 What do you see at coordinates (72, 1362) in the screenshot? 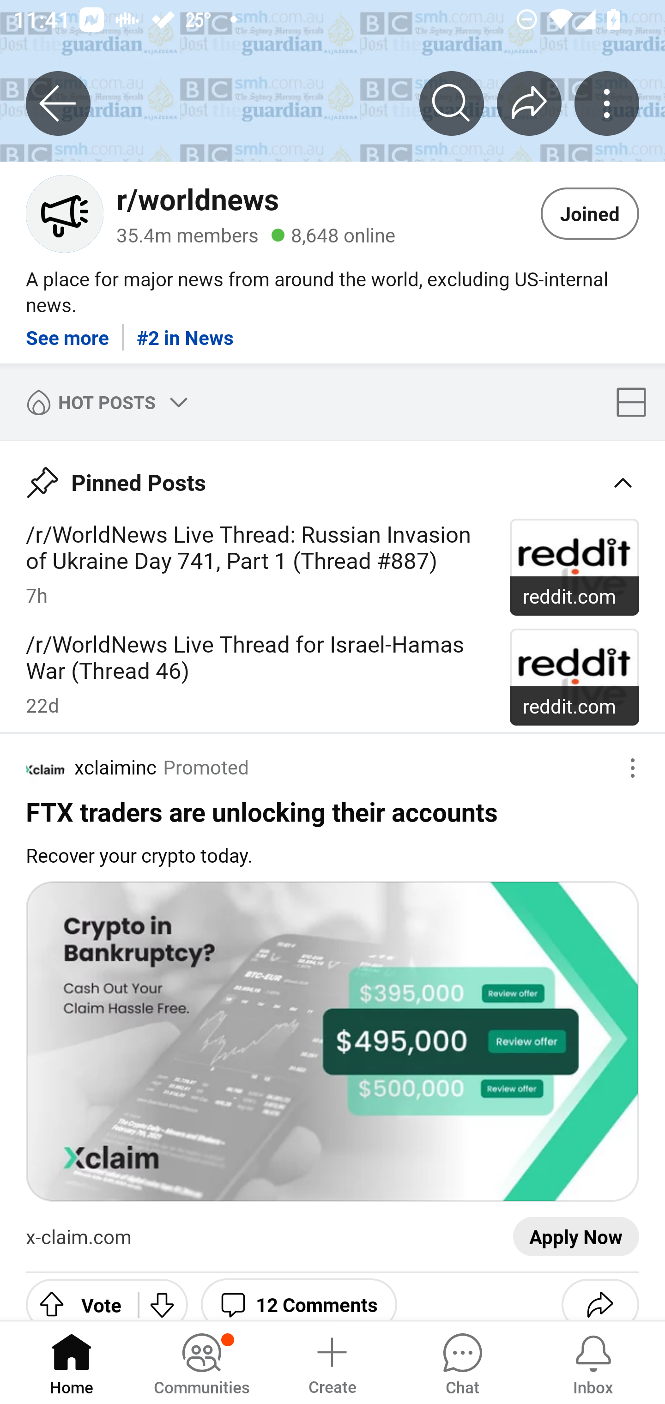
I see `Home` at bounding box center [72, 1362].